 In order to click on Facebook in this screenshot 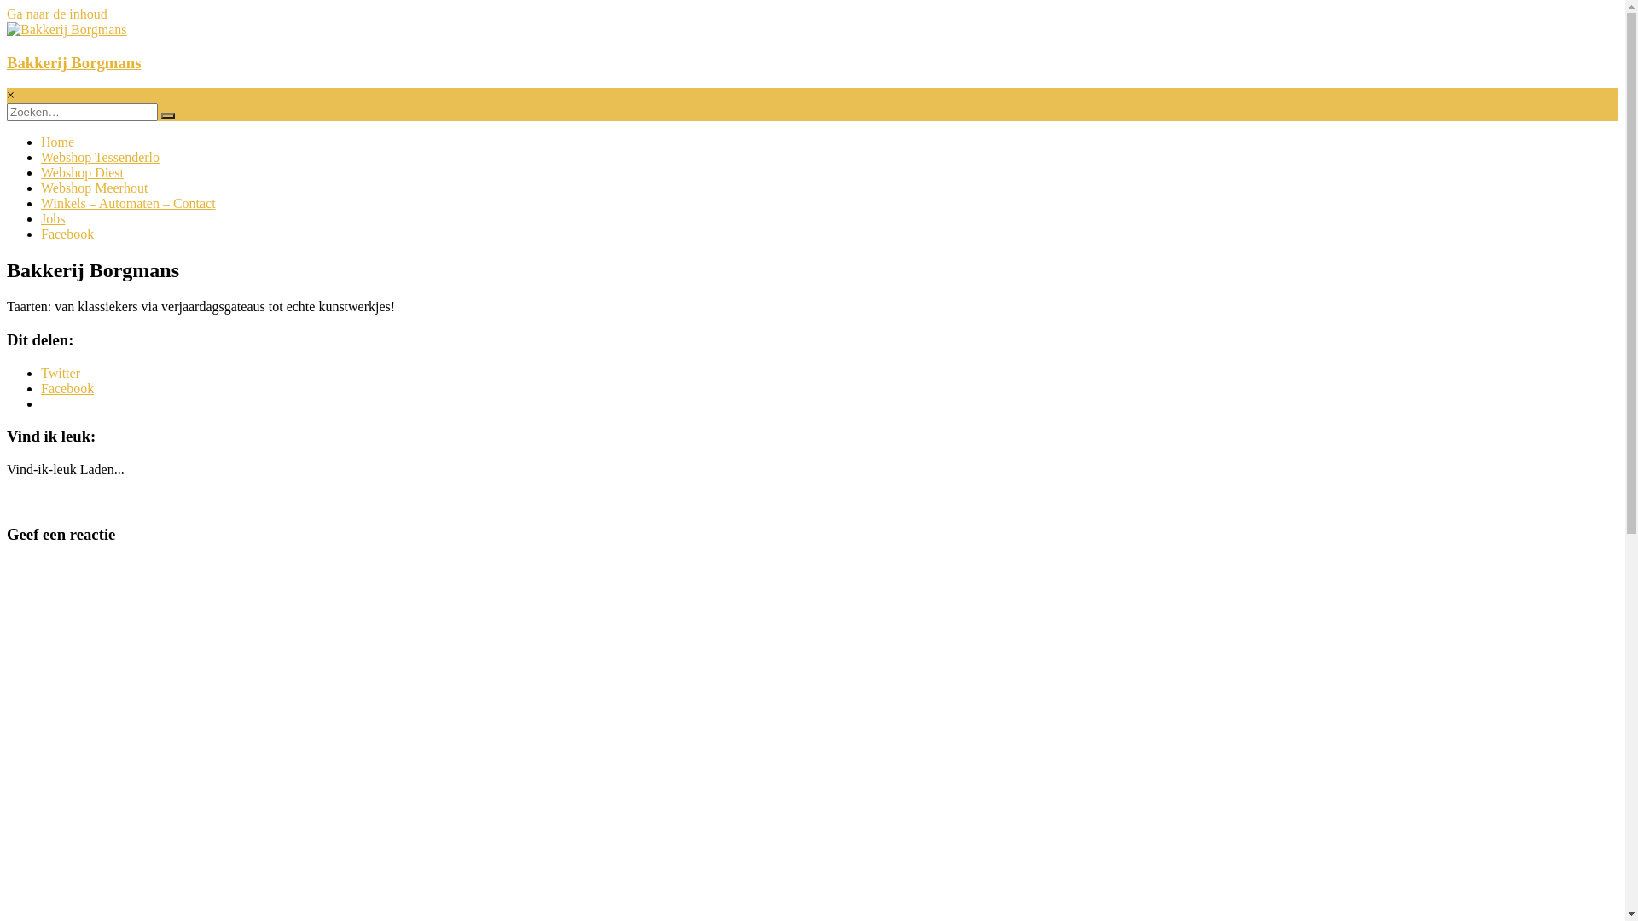, I will do `click(67, 234)`.